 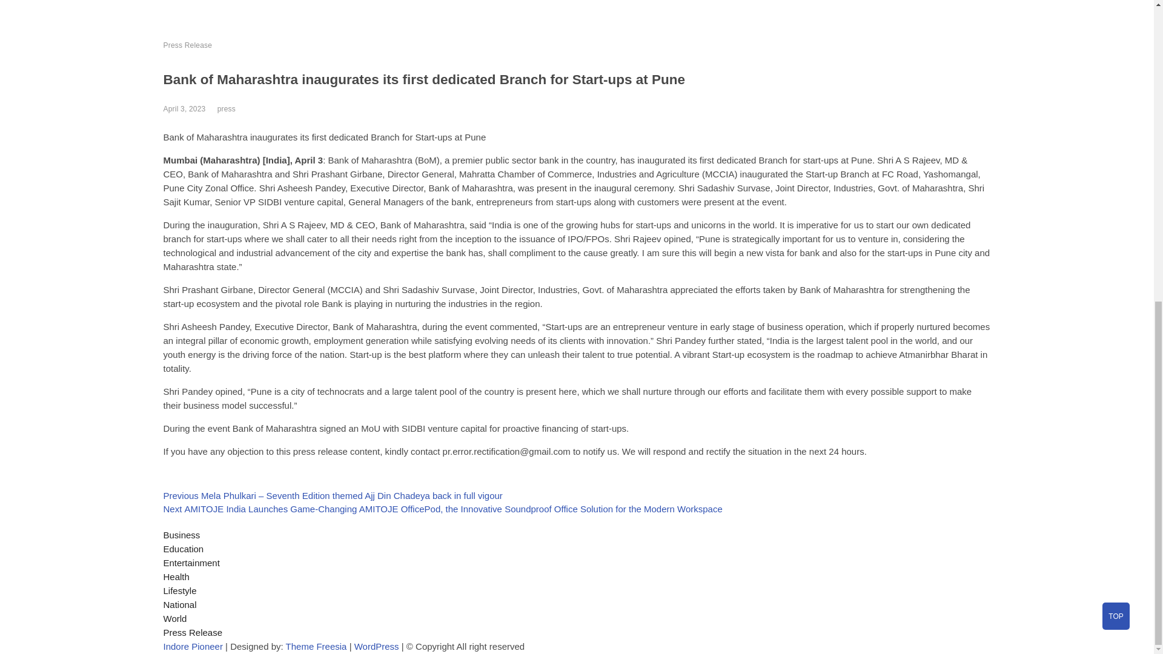 What do you see at coordinates (182, 535) in the screenshot?
I see `Business` at bounding box center [182, 535].